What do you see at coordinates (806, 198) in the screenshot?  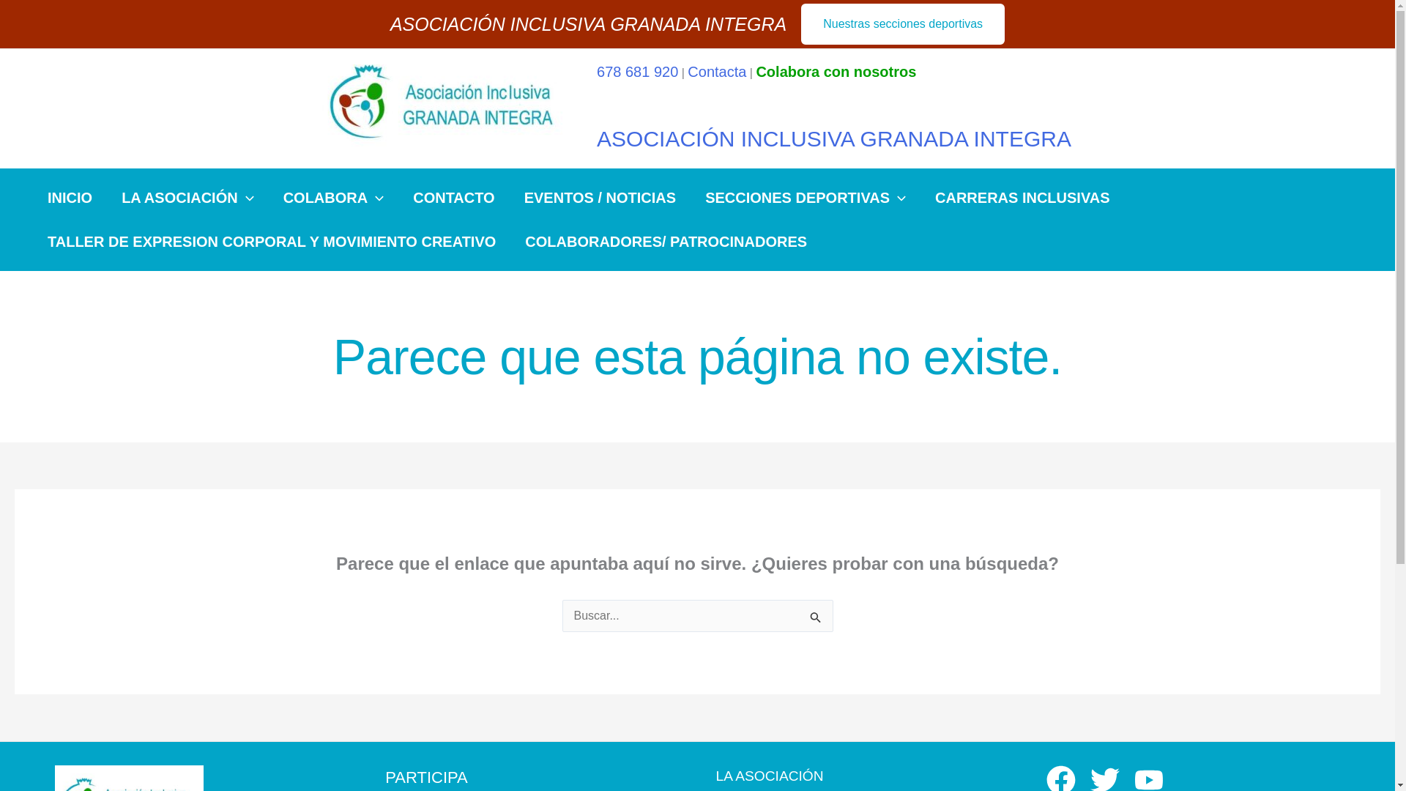 I see `SECCIONES DEPORTIVAS` at bounding box center [806, 198].